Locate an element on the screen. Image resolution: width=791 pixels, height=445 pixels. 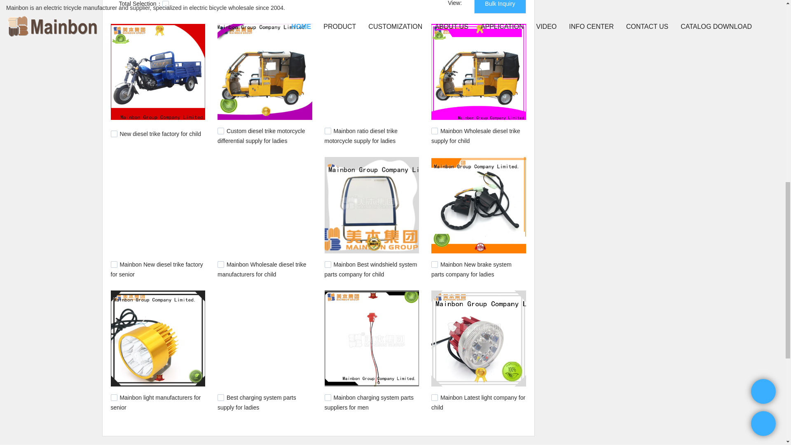
6147 is located at coordinates (114, 133).